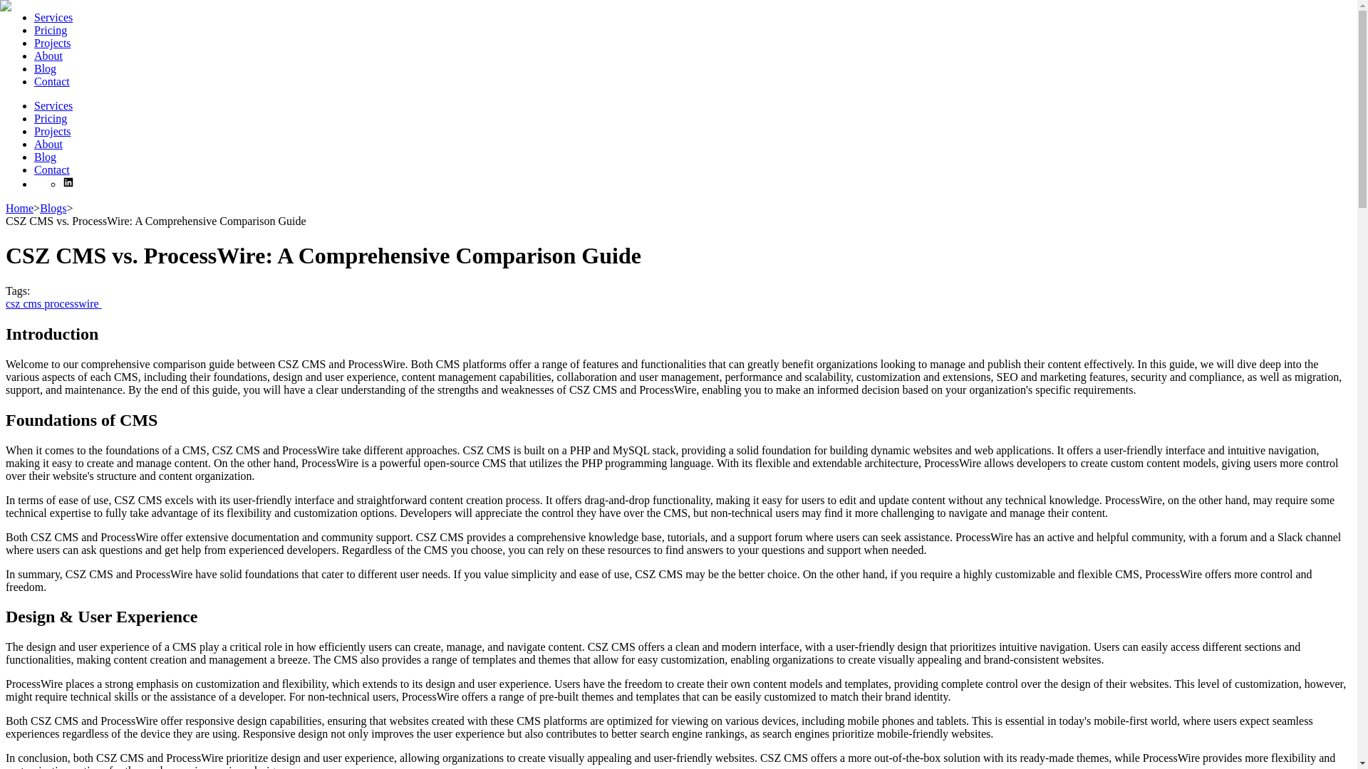 The image size is (1368, 769). Describe the element at coordinates (51, 169) in the screenshot. I see `Contact` at that location.